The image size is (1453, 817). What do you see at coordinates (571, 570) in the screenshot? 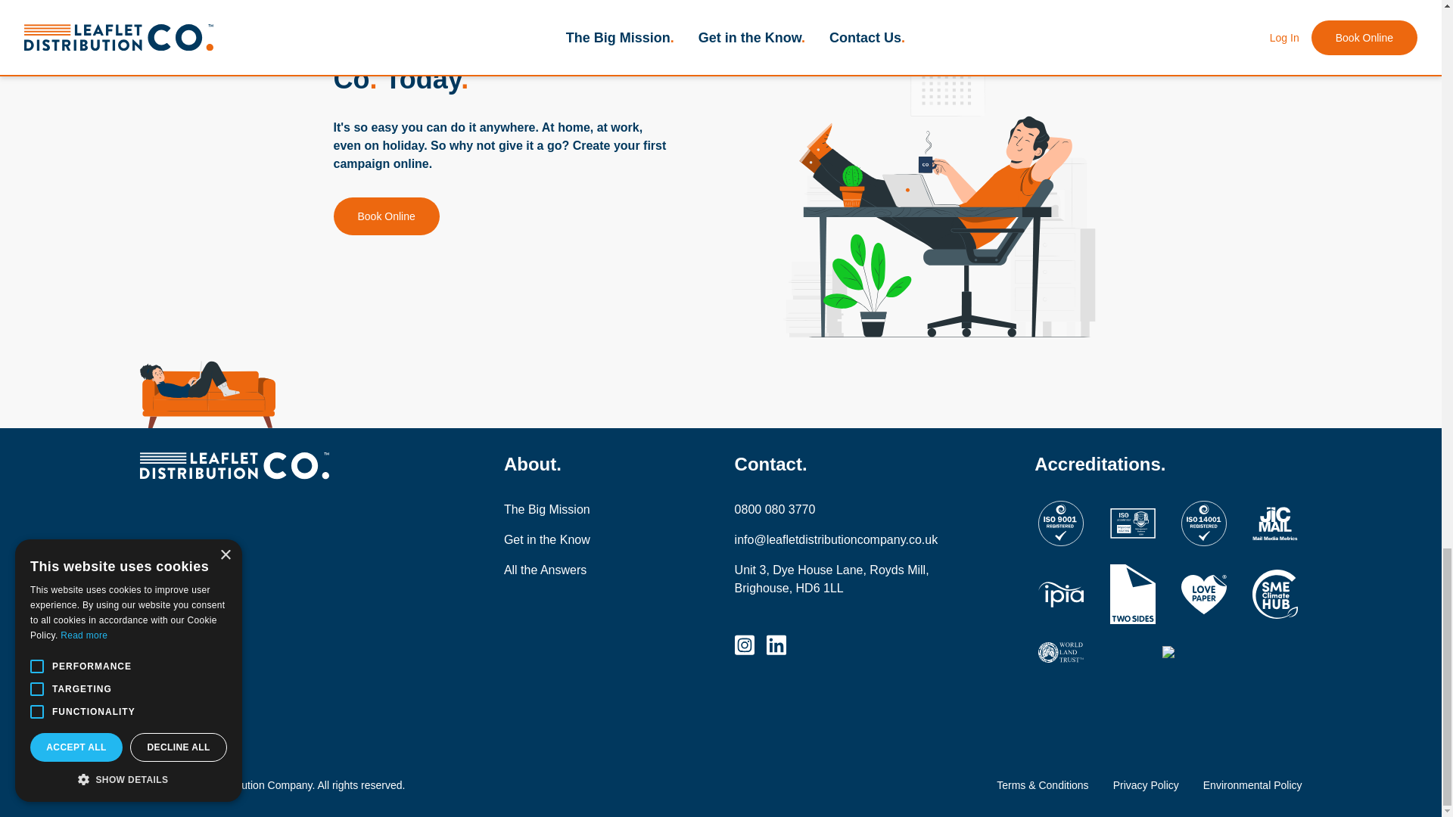
I see `All the Answers` at bounding box center [571, 570].